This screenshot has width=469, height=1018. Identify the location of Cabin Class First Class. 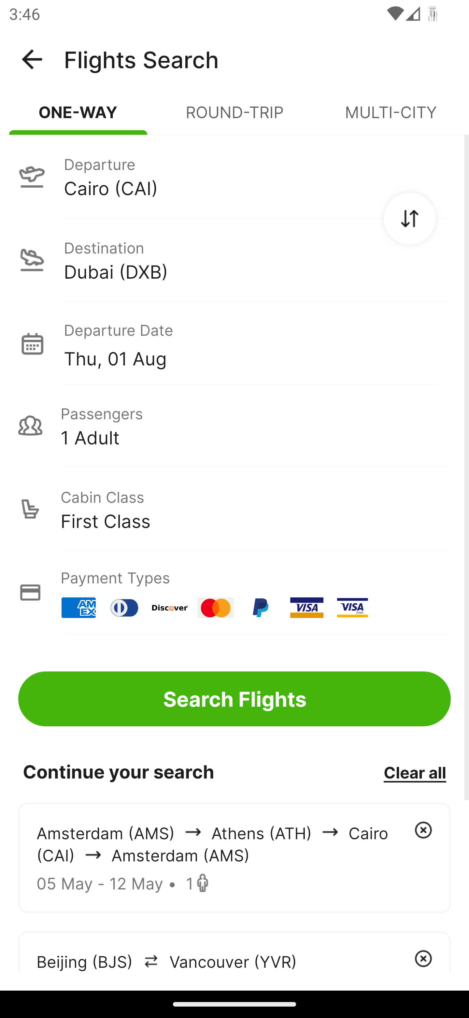
(234, 509).